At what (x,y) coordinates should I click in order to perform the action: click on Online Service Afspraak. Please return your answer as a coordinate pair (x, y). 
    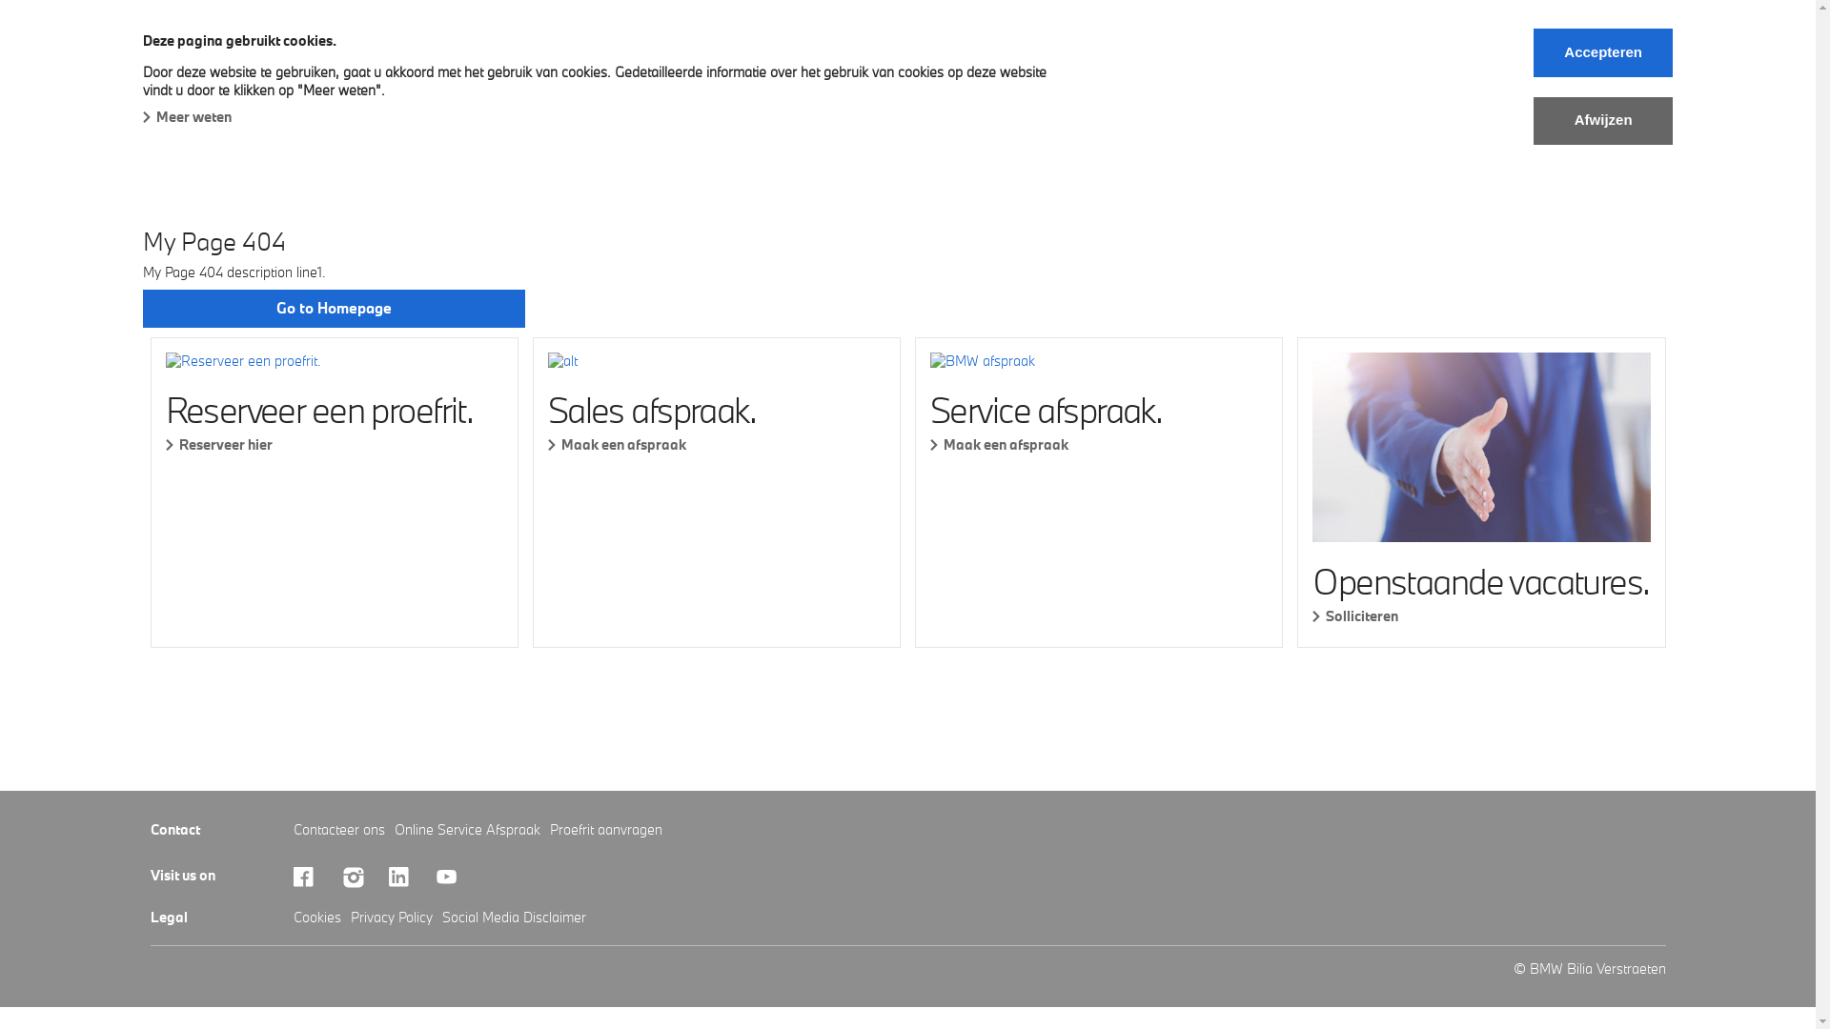
    Looking at the image, I should click on (467, 829).